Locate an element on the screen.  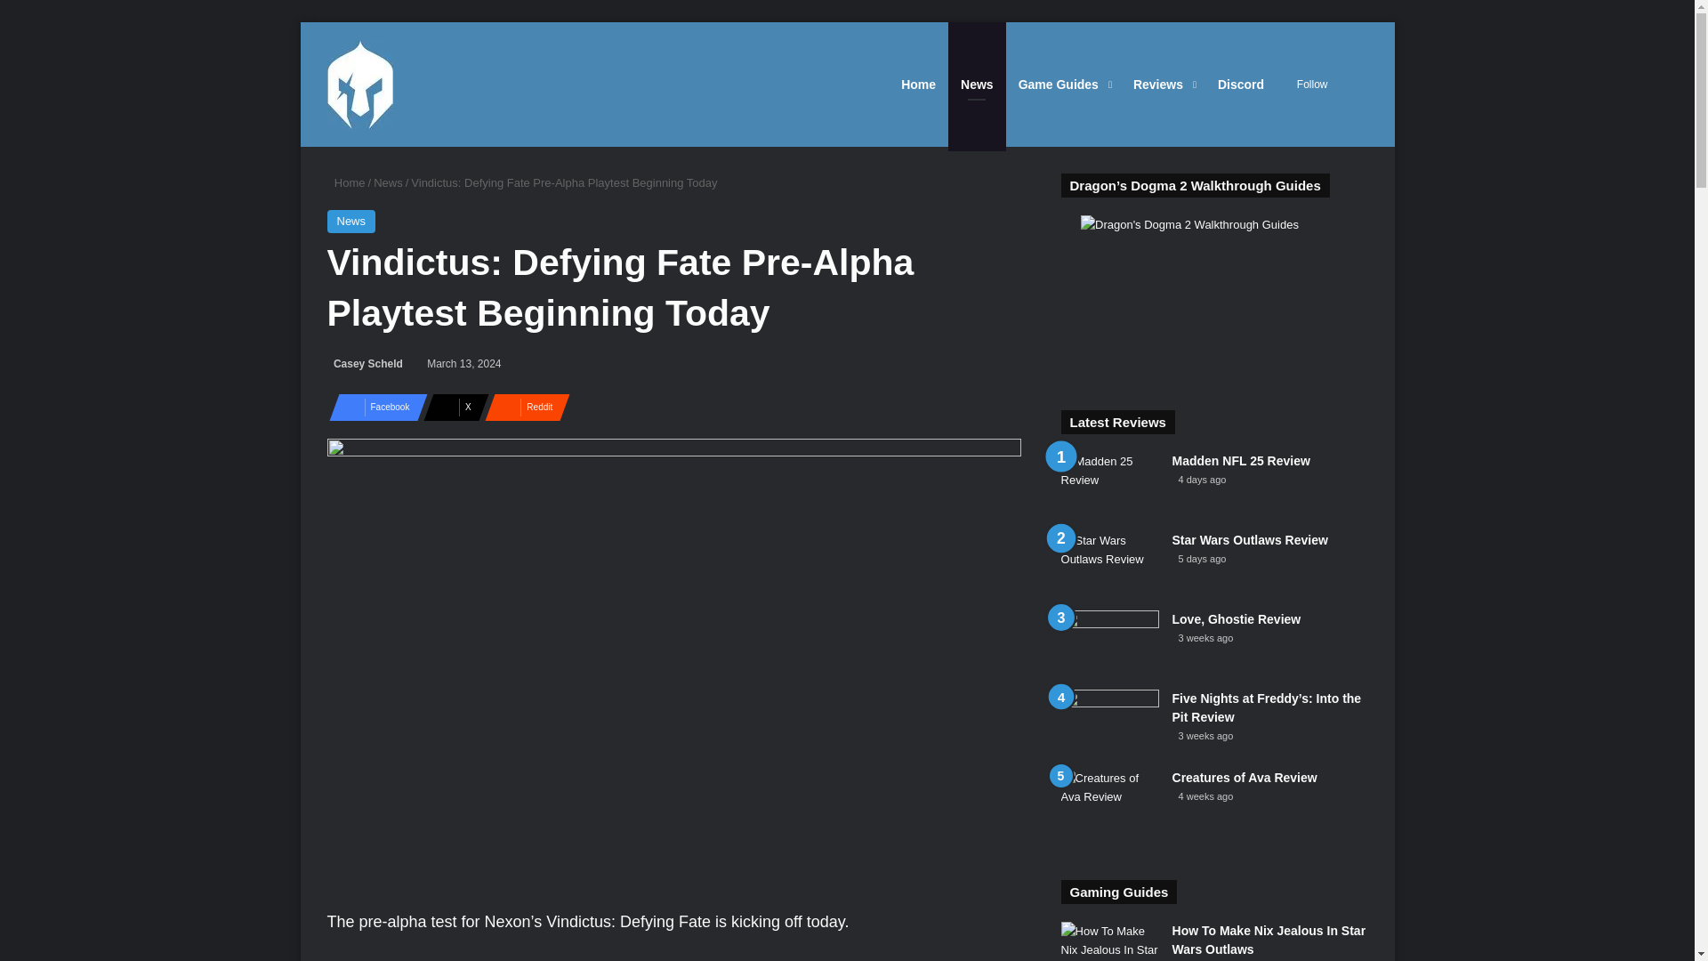
Facebook is located at coordinates (373, 408).